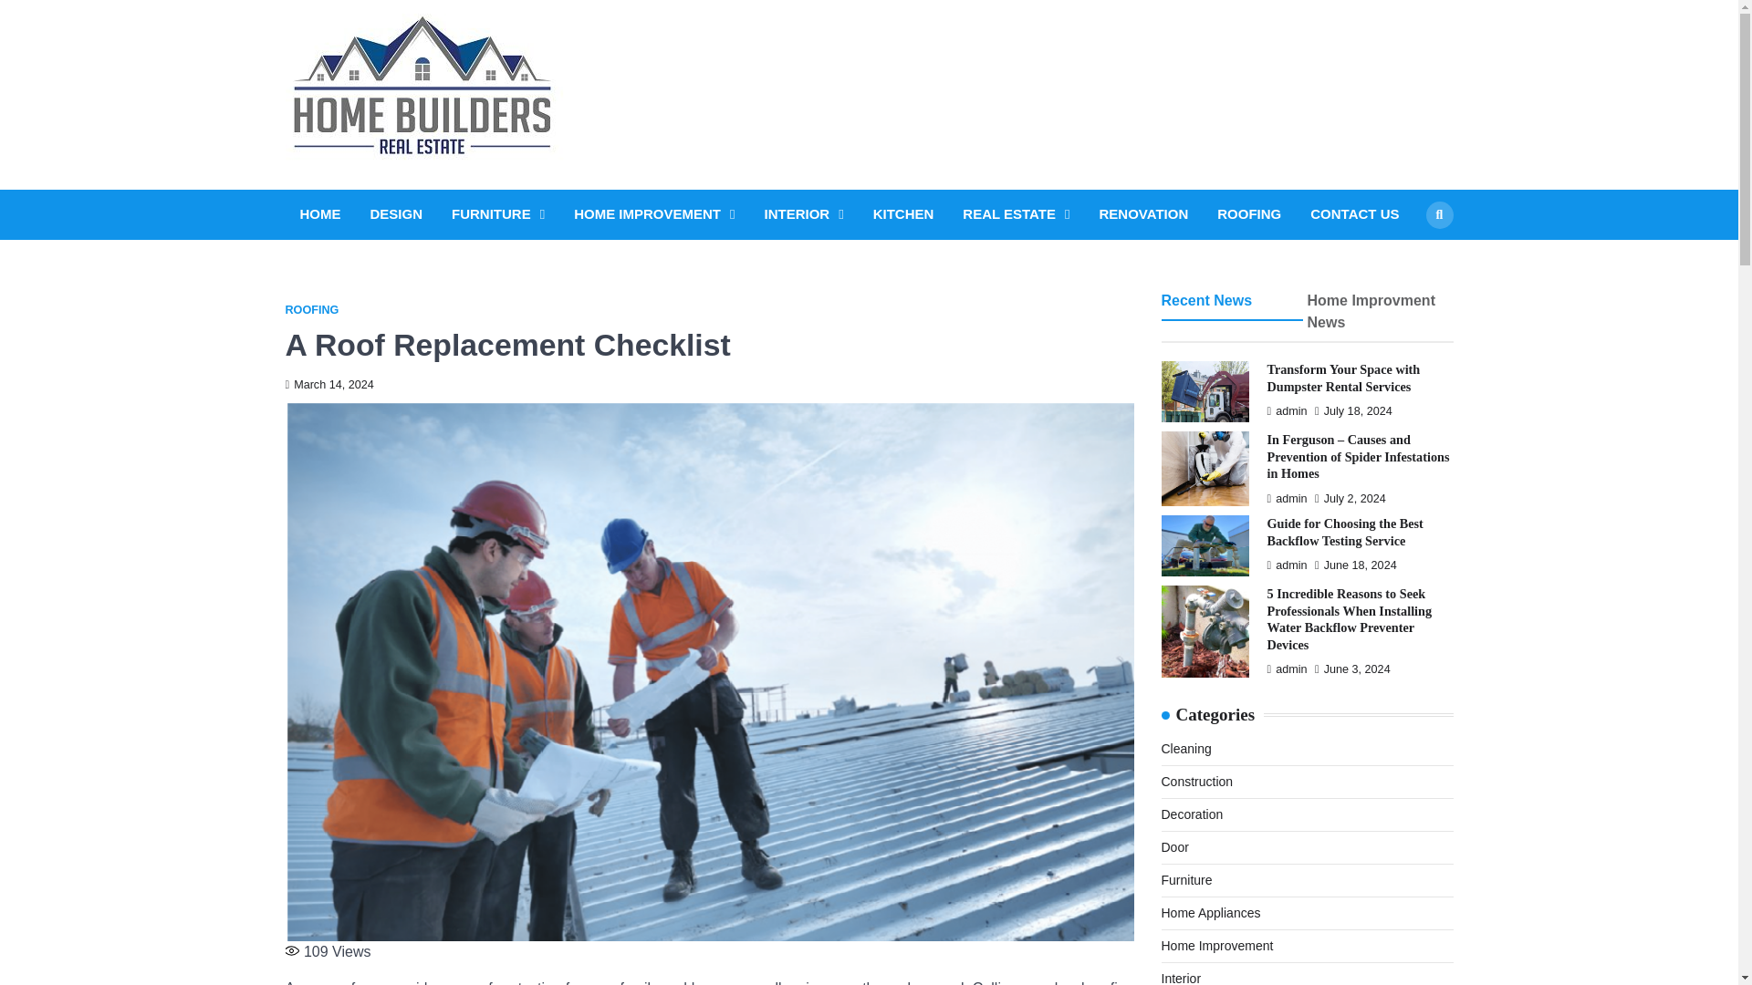 This screenshot has height=985, width=1752. Describe the element at coordinates (498, 214) in the screenshot. I see `FURNITURE` at that location.